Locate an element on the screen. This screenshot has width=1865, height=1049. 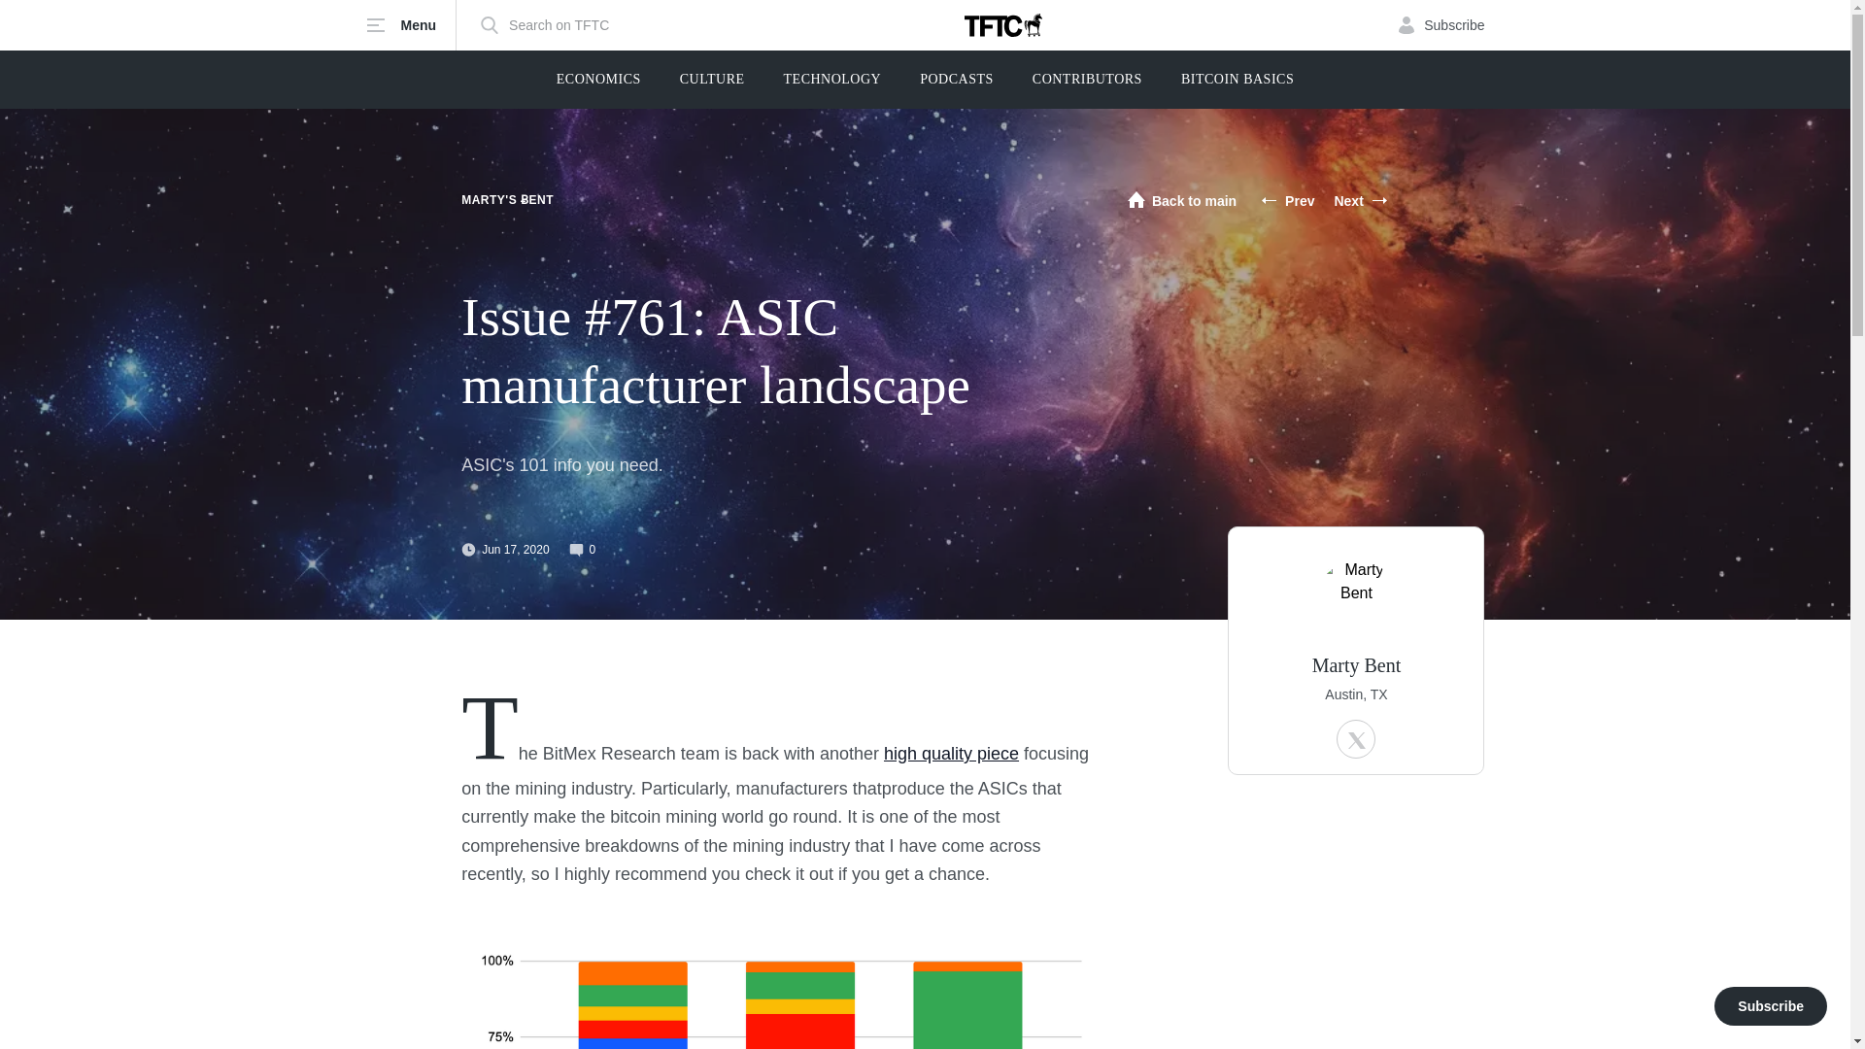
BITCOIN BASICS is located at coordinates (1238, 80).